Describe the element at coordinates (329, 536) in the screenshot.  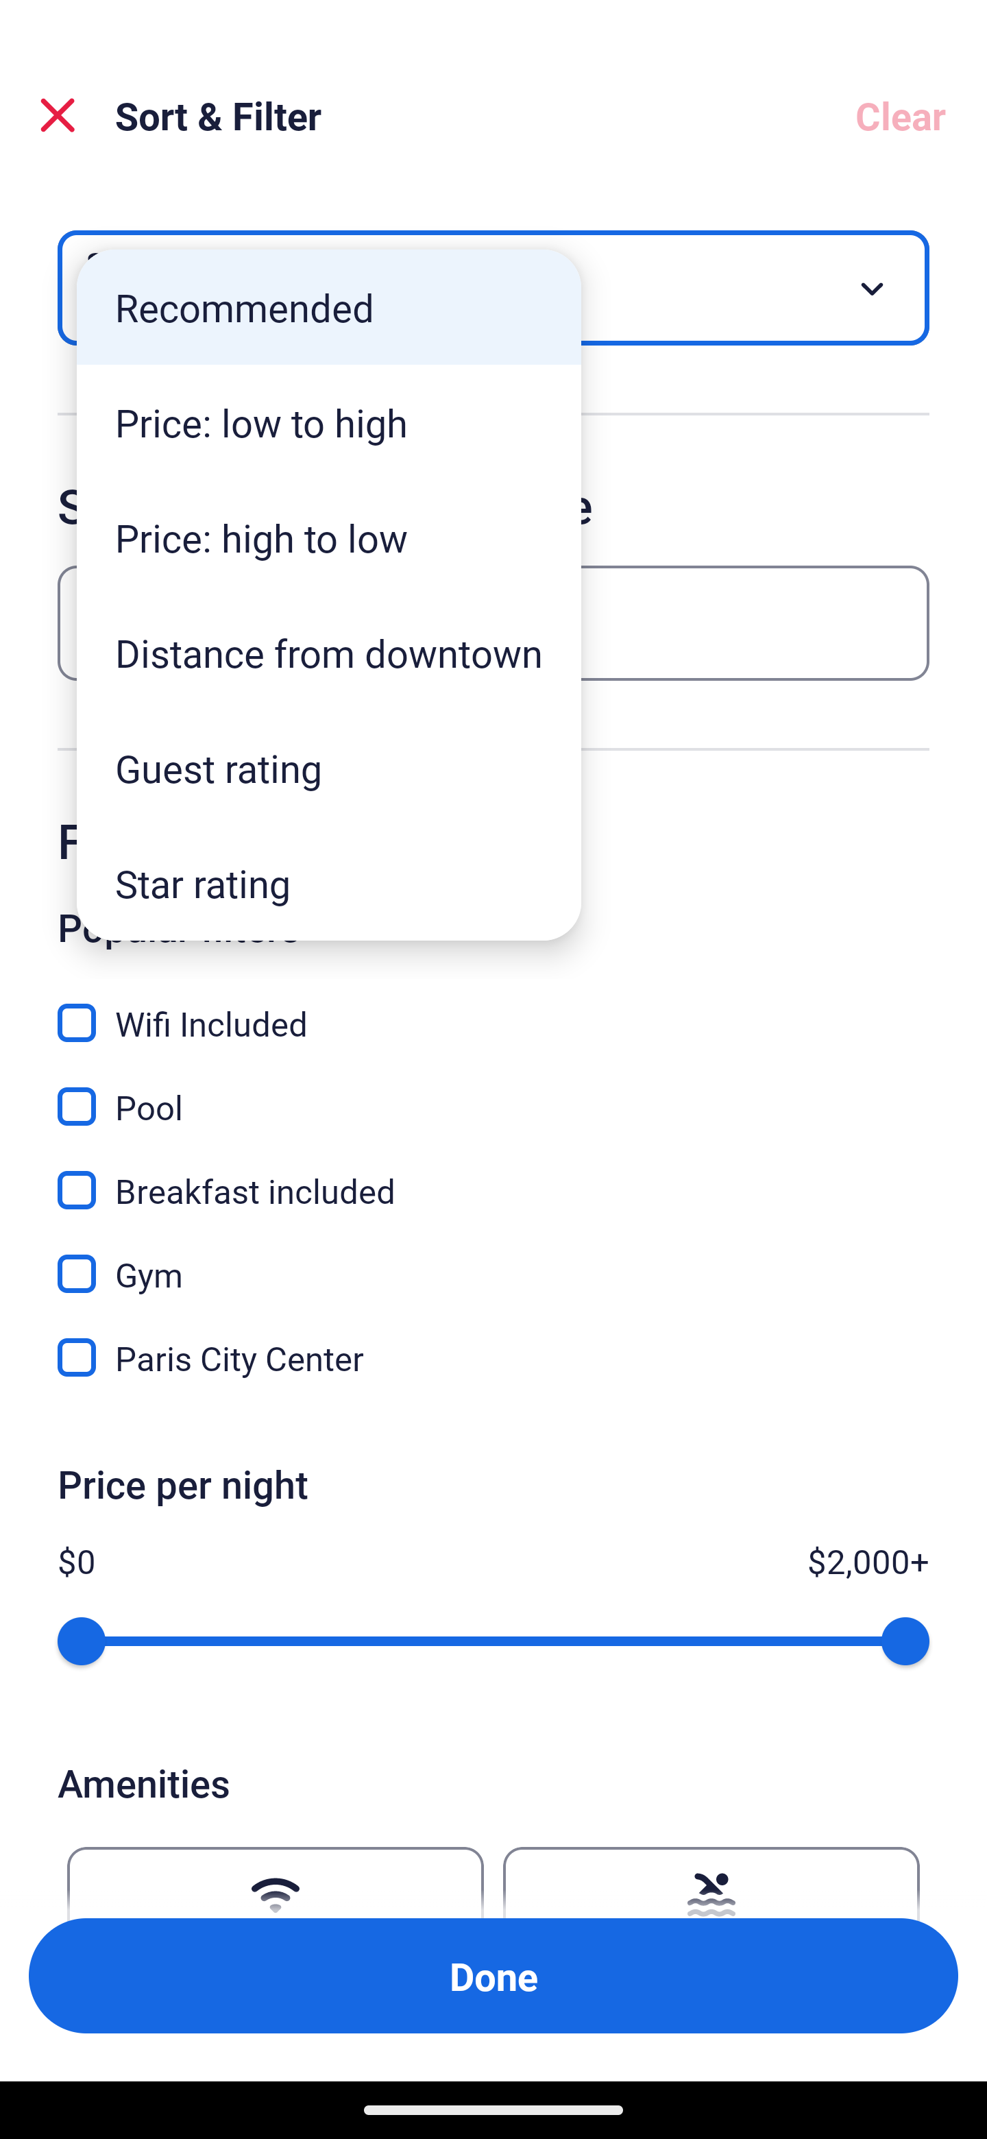
I see `Price: high to low` at that location.